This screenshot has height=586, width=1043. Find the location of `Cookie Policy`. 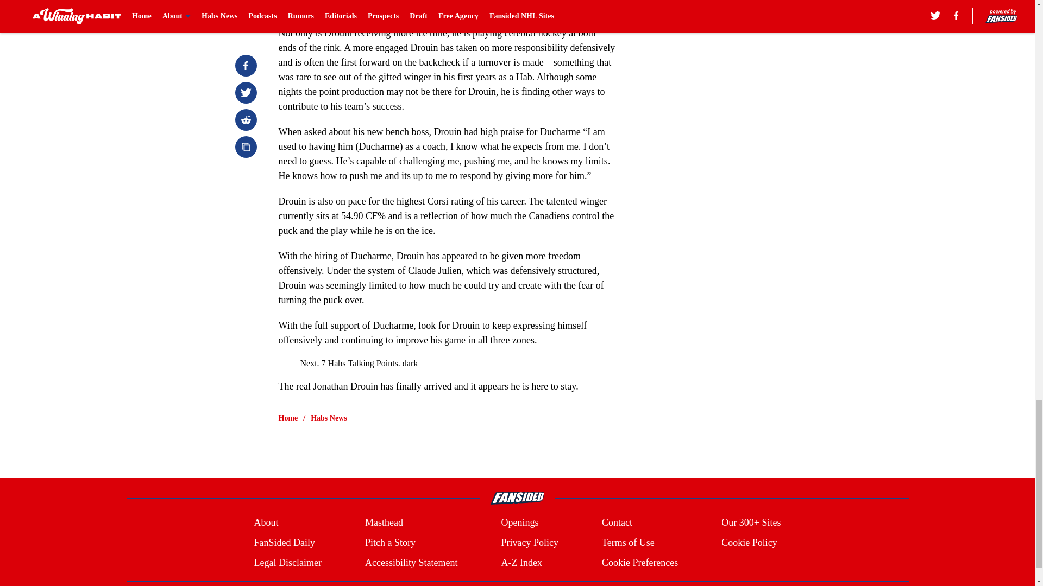

Cookie Policy is located at coordinates (749, 543).